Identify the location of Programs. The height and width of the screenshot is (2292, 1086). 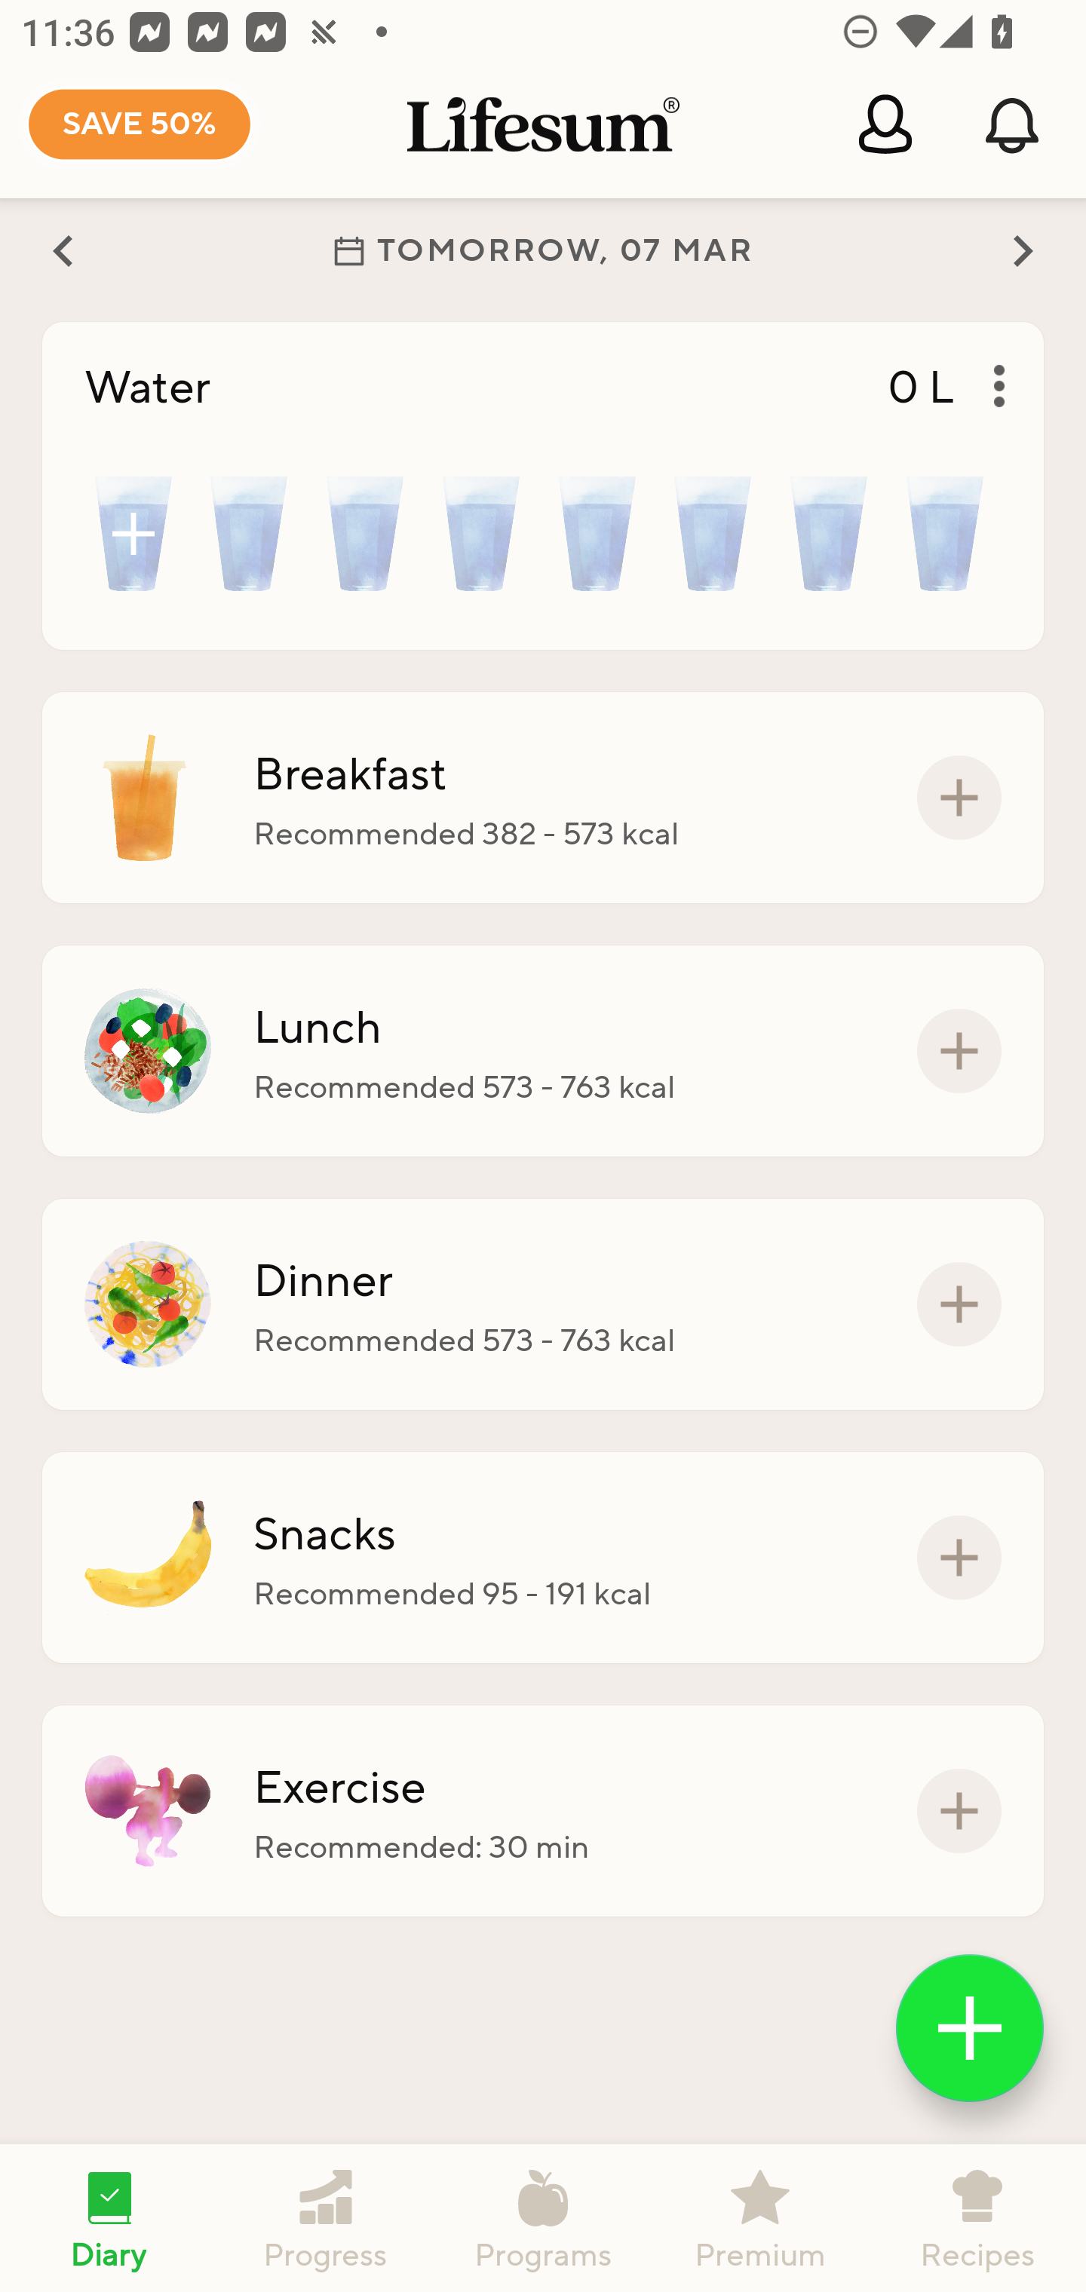
(543, 2218).